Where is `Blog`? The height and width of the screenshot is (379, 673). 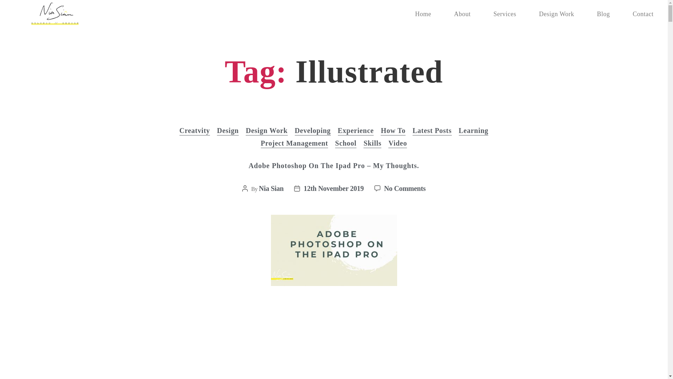 Blog is located at coordinates (603, 14).